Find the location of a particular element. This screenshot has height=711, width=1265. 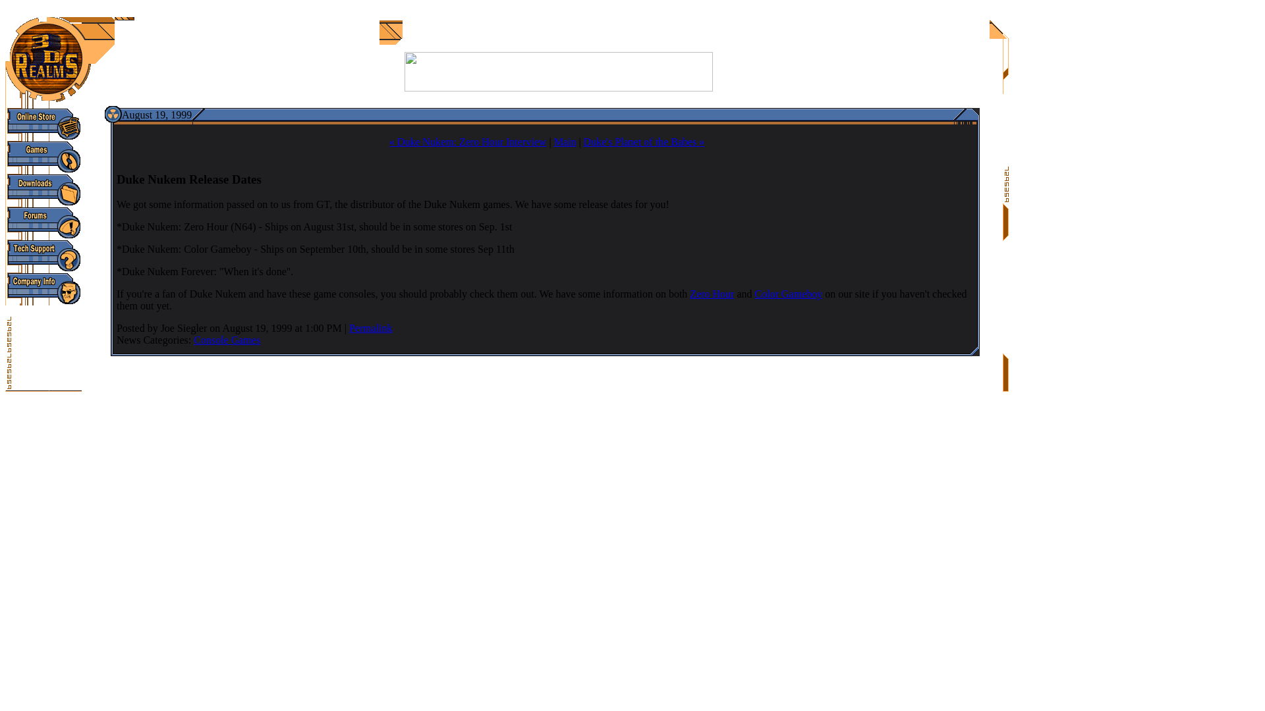

Console Games is located at coordinates (227, 340).